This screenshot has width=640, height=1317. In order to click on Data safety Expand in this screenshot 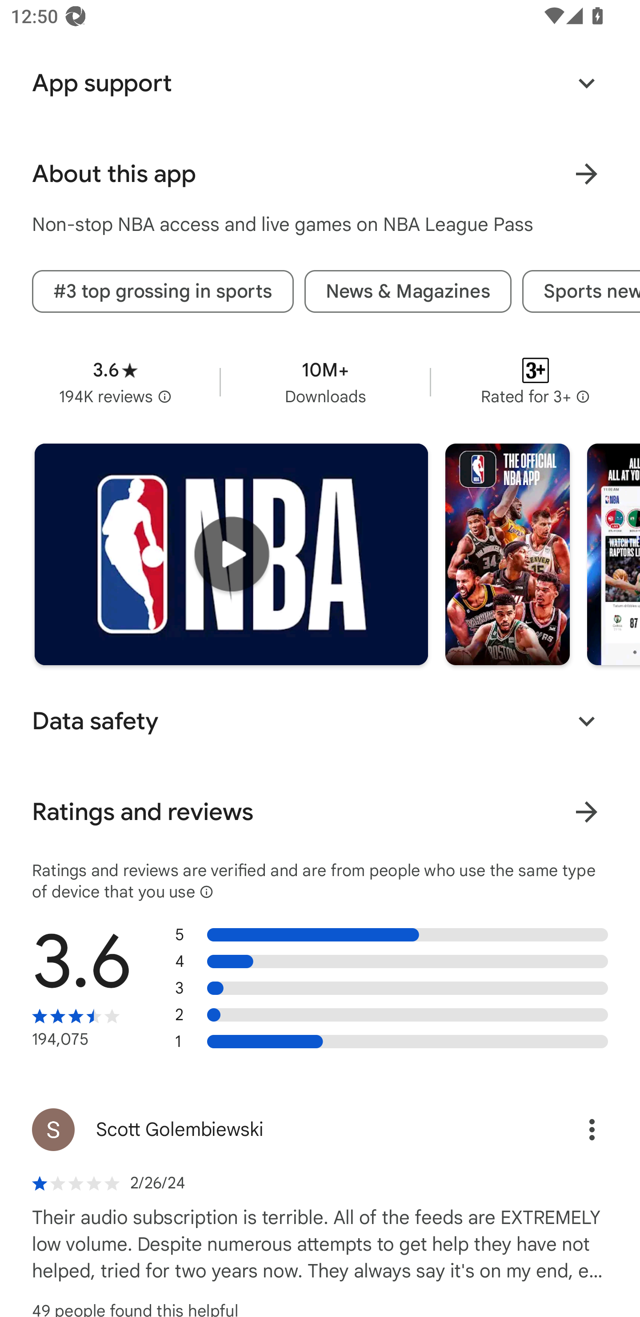, I will do `click(320, 721)`.